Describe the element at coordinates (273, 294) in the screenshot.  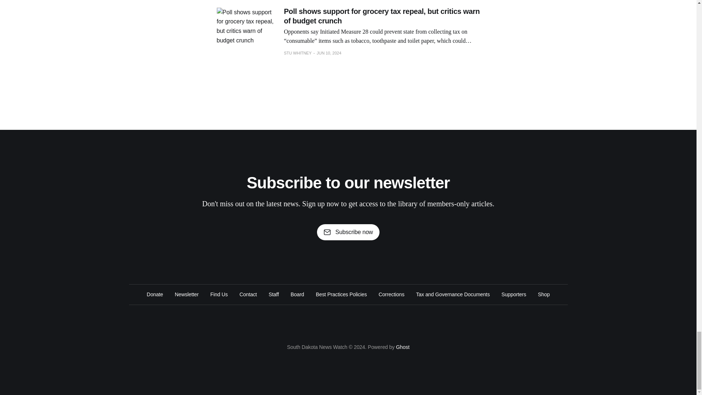
I see `Staff` at that location.